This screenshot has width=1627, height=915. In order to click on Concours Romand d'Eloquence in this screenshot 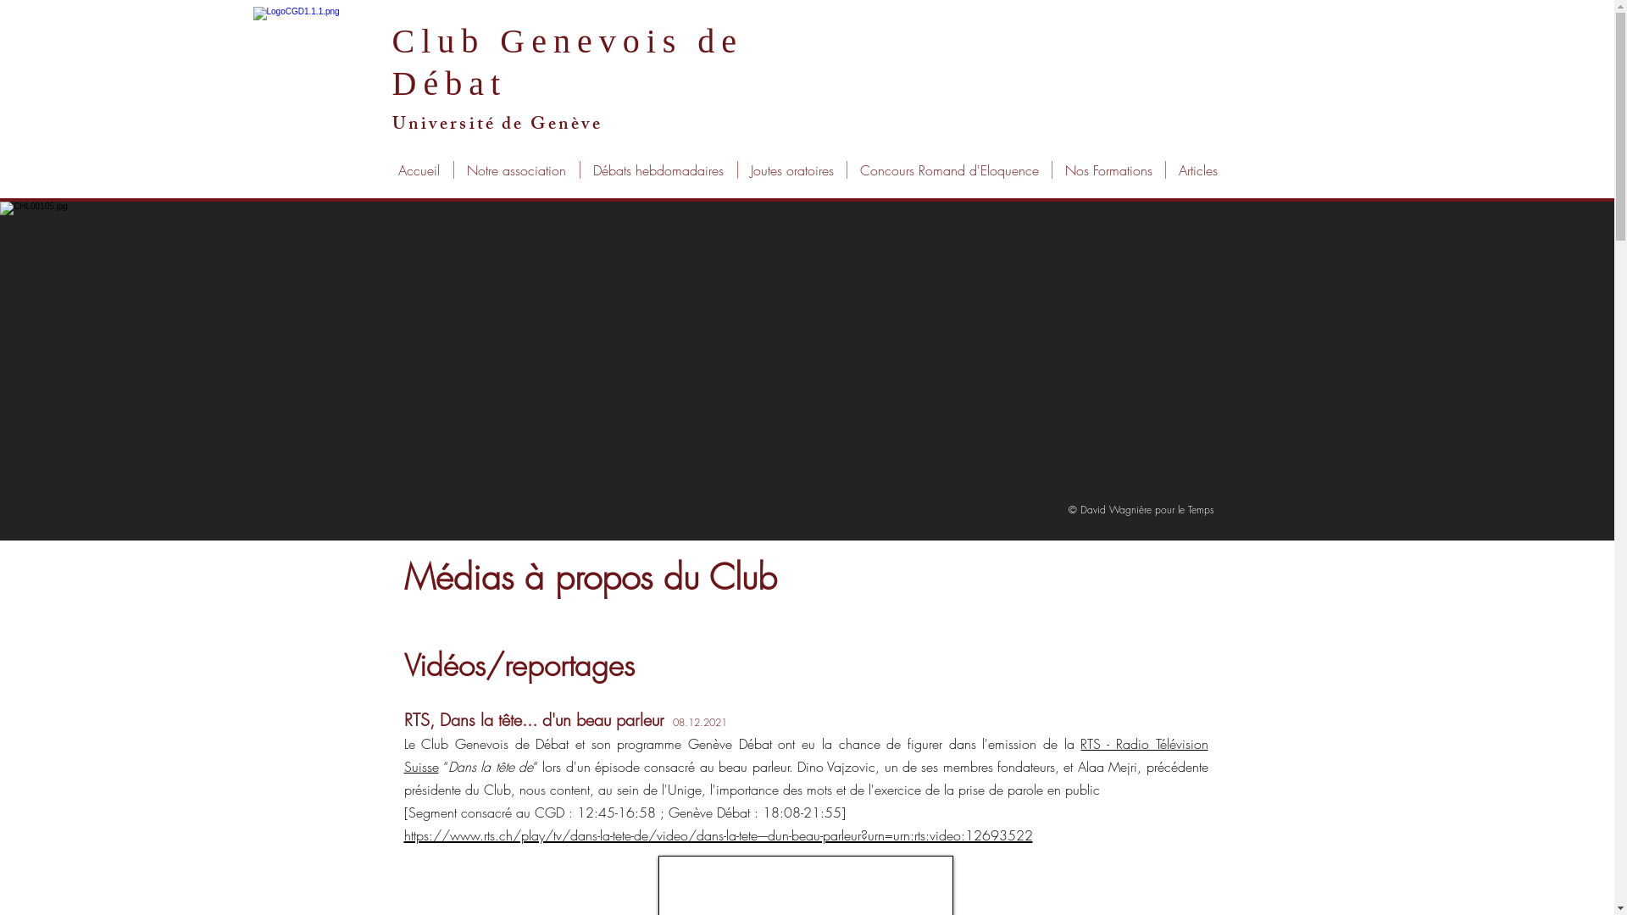, I will do `click(949, 169)`.